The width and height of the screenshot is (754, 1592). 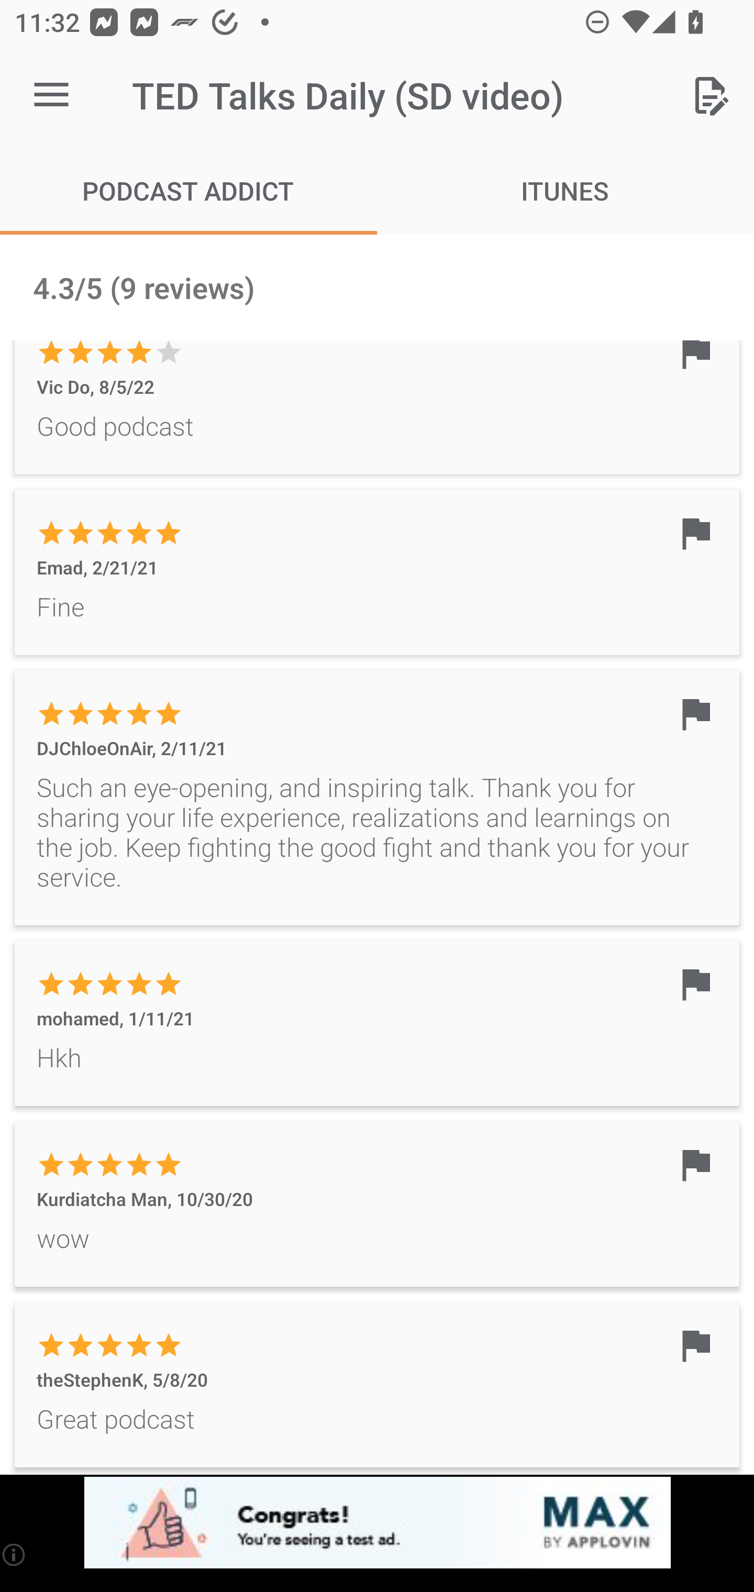 I want to click on iTunes ITUNES, so click(x=565, y=190).